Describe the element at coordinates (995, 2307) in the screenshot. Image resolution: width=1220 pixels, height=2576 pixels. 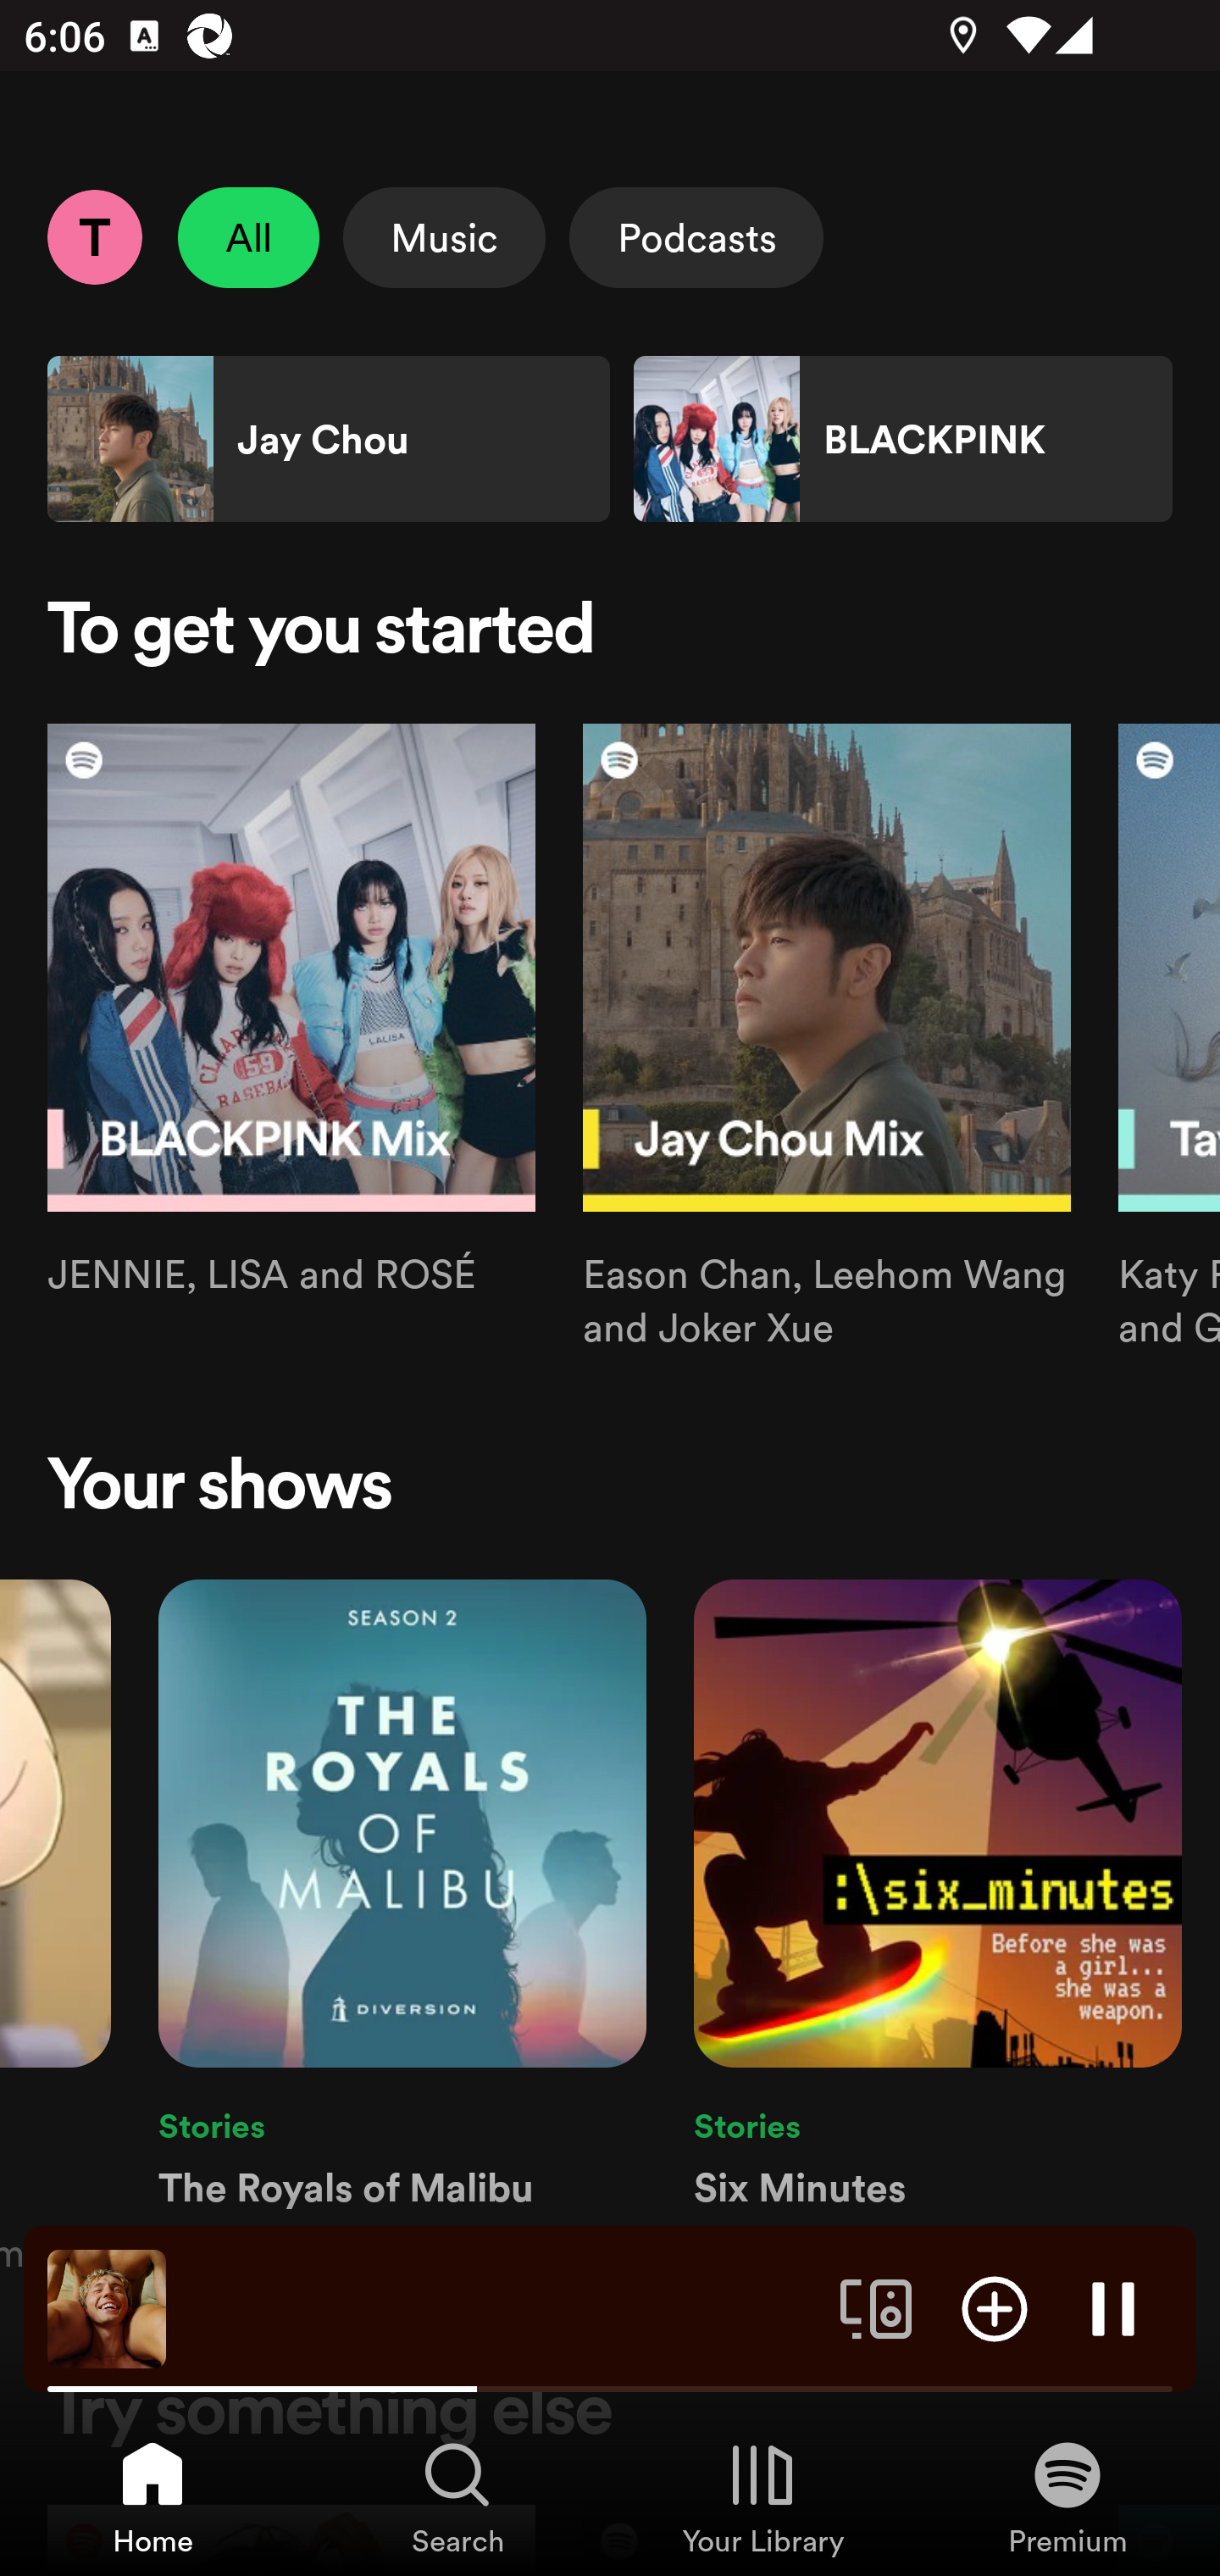
I see `Add item` at that location.